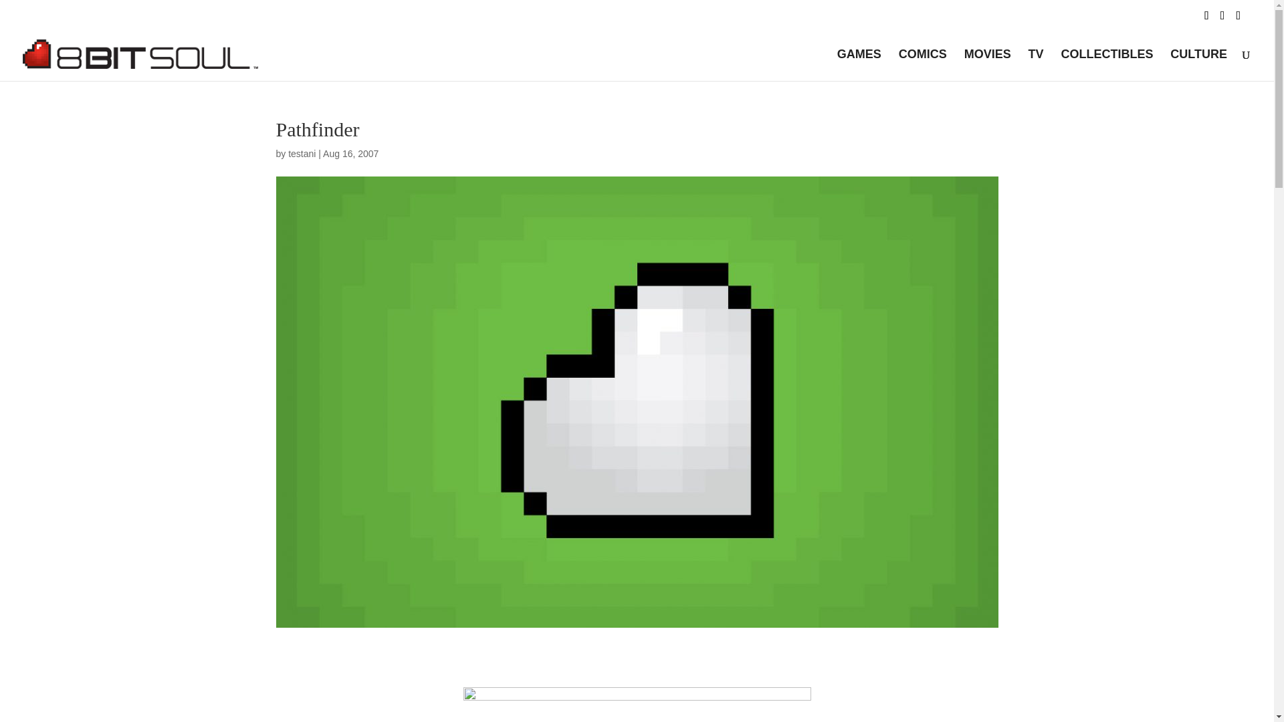 The width and height of the screenshot is (1284, 722). I want to click on MOVIES, so click(987, 65).